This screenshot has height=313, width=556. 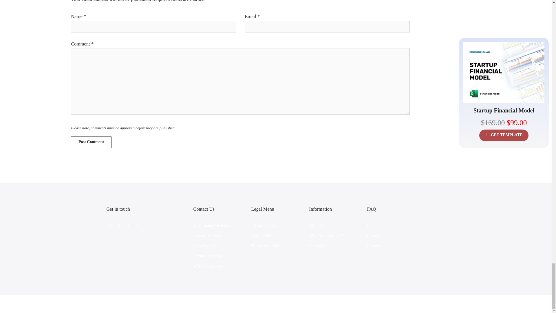 I want to click on Post Comment, so click(x=91, y=142).